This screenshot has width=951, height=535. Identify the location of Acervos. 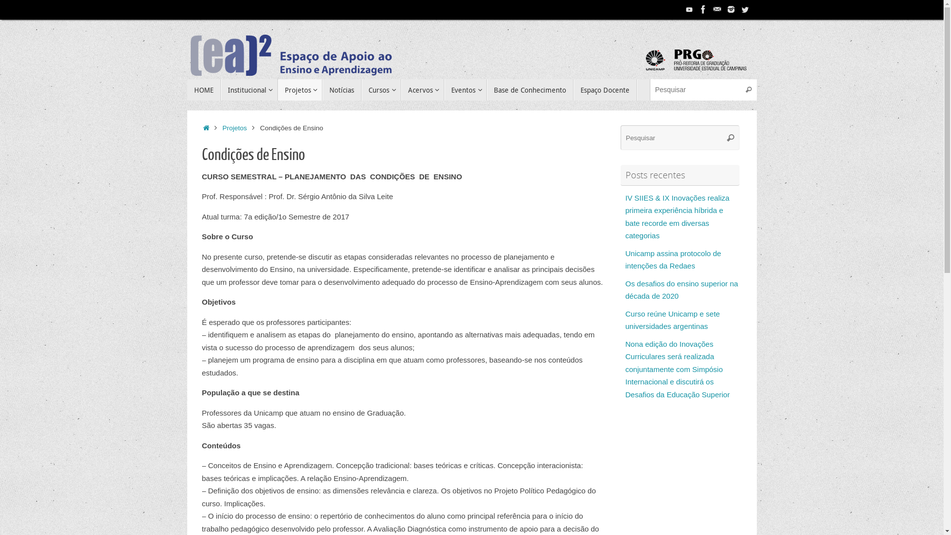
(423, 90).